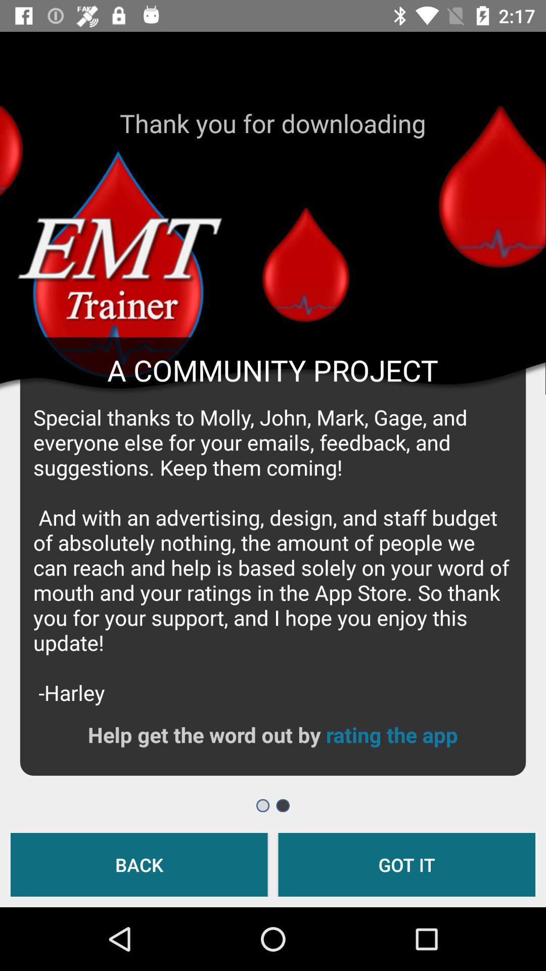 This screenshot has width=546, height=971. What do you see at coordinates (406, 865) in the screenshot?
I see `turn off the icon next to the back` at bounding box center [406, 865].